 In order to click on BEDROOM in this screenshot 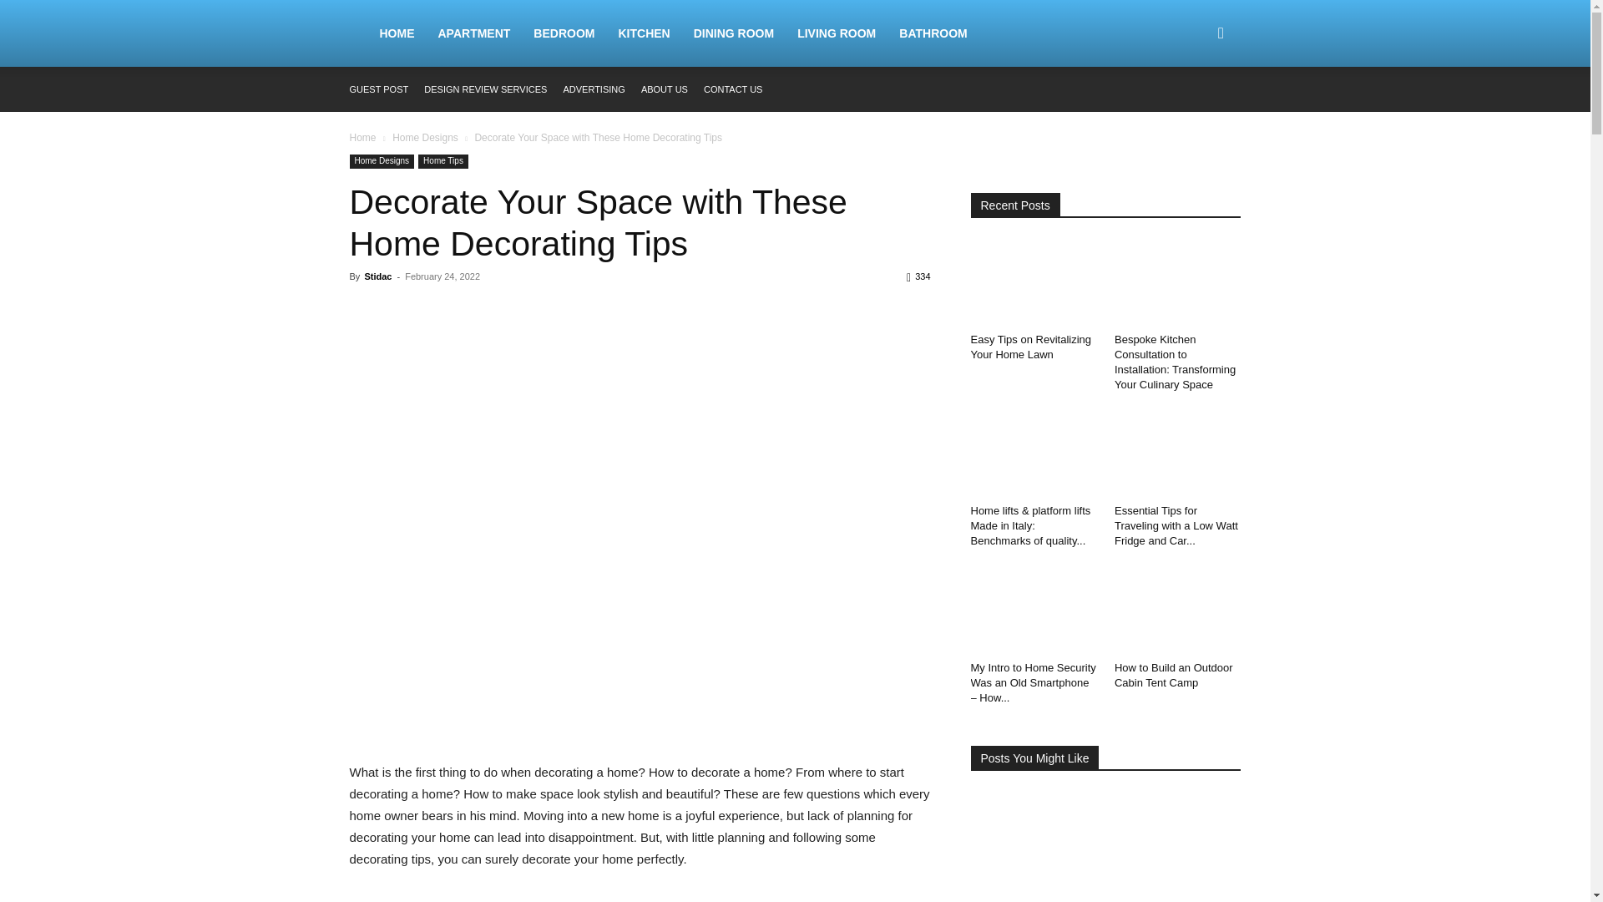, I will do `click(564, 33)`.